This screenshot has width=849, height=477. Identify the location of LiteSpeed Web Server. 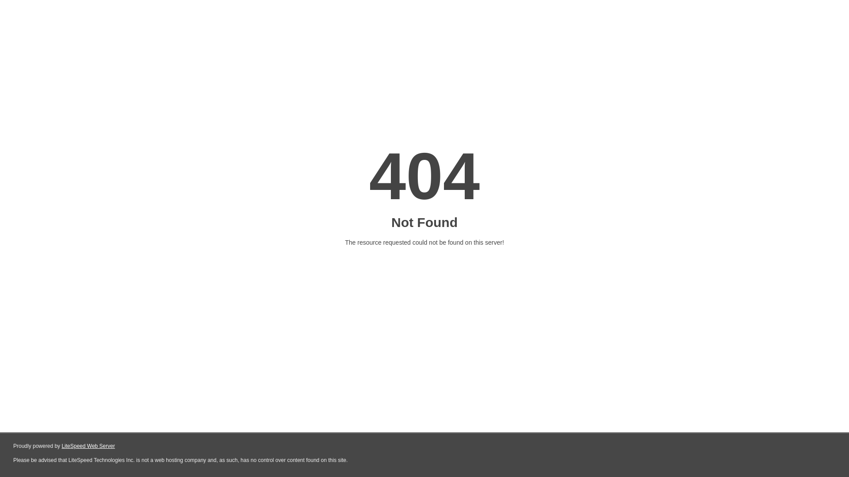
(88, 446).